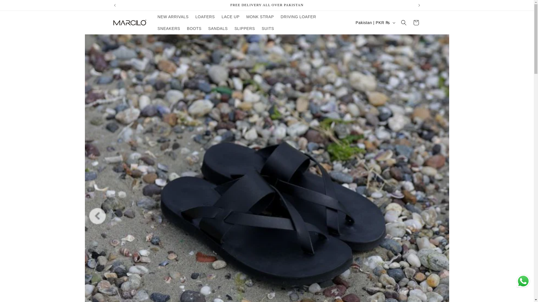  Describe the element at coordinates (194, 29) in the screenshot. I see `BOOTS` at that location.